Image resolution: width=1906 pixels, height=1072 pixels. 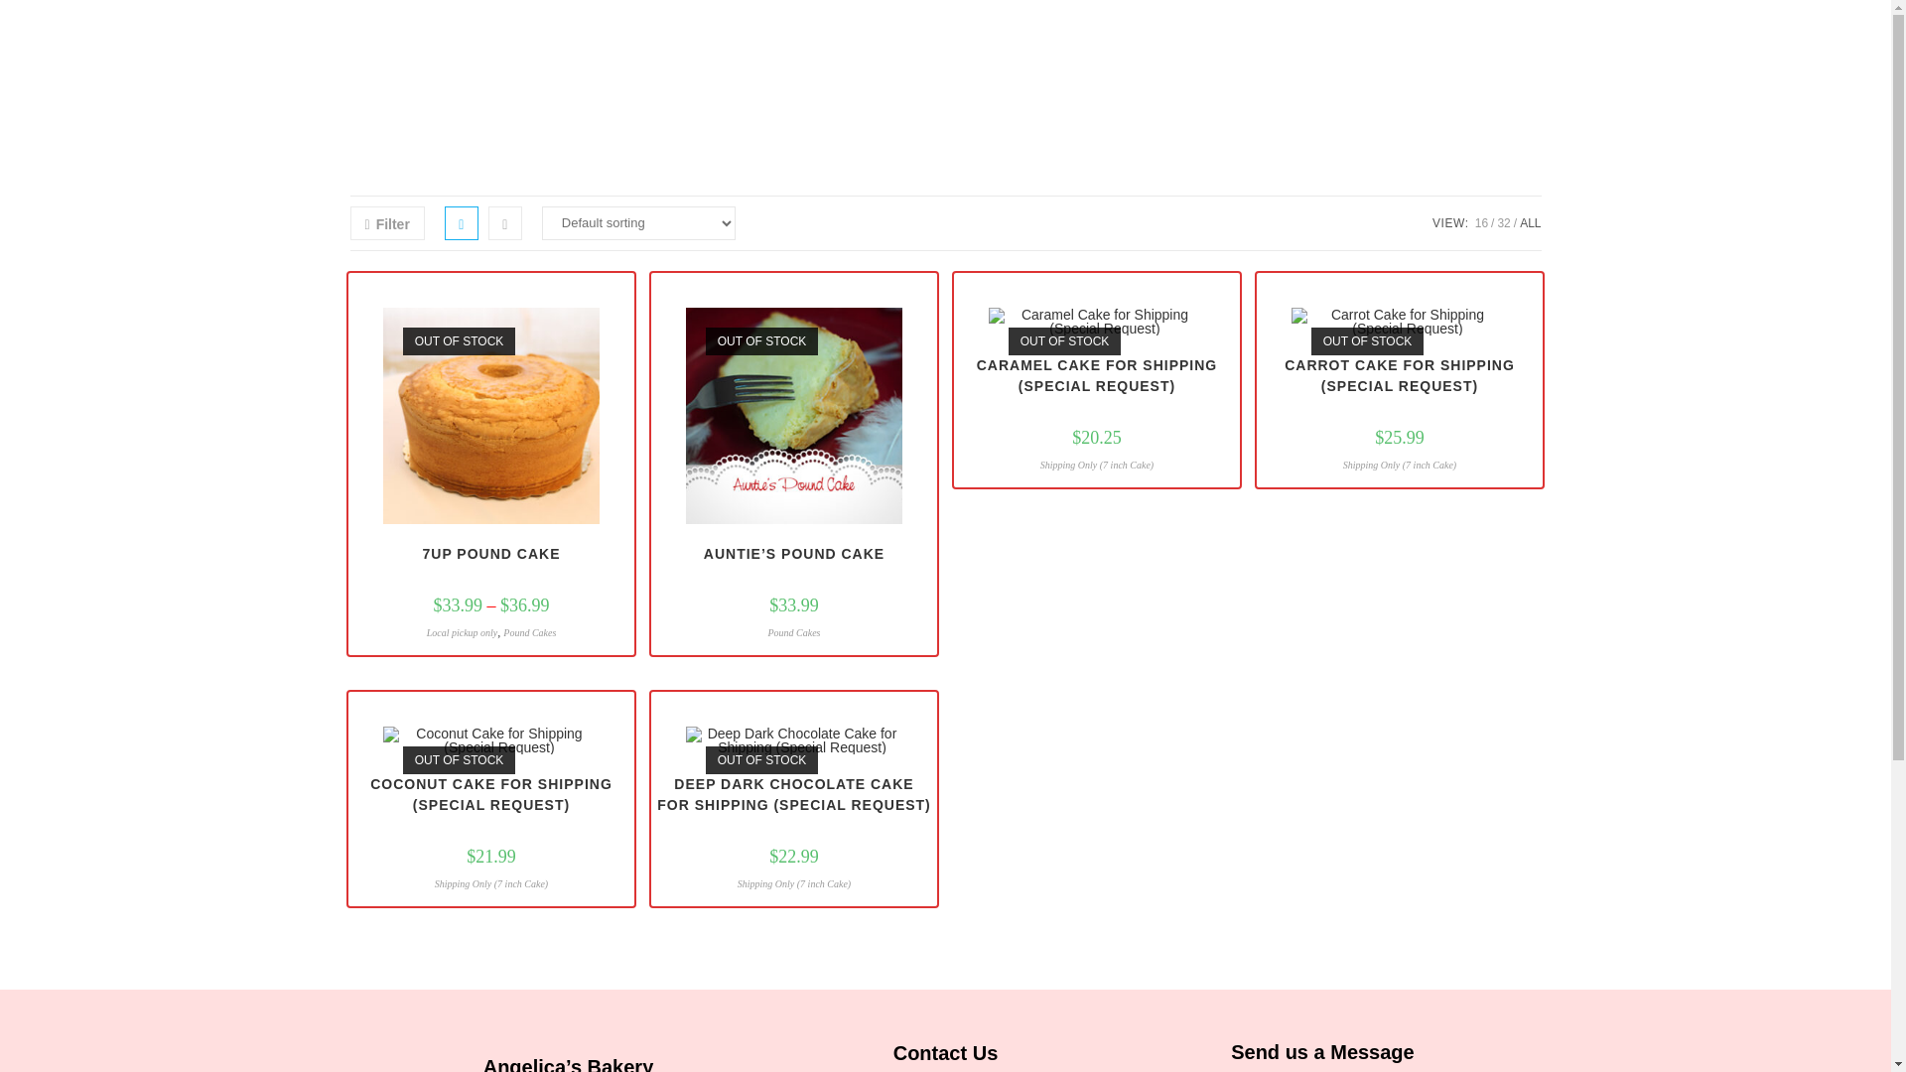 What do you see at coordinates (1529, 223) in the screenshot?
I see `ALL` at bounding box center [1529, 223].